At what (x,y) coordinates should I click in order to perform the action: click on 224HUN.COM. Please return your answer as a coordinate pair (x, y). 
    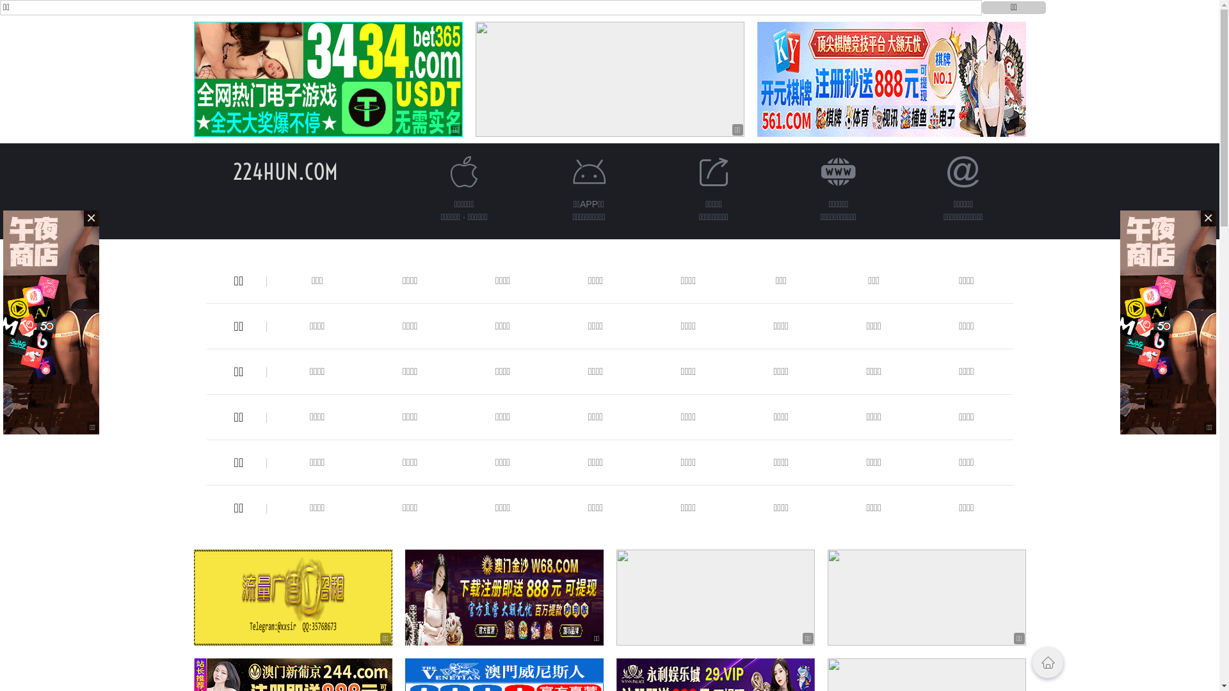
    Looking at the image, I should click on (285, 171).